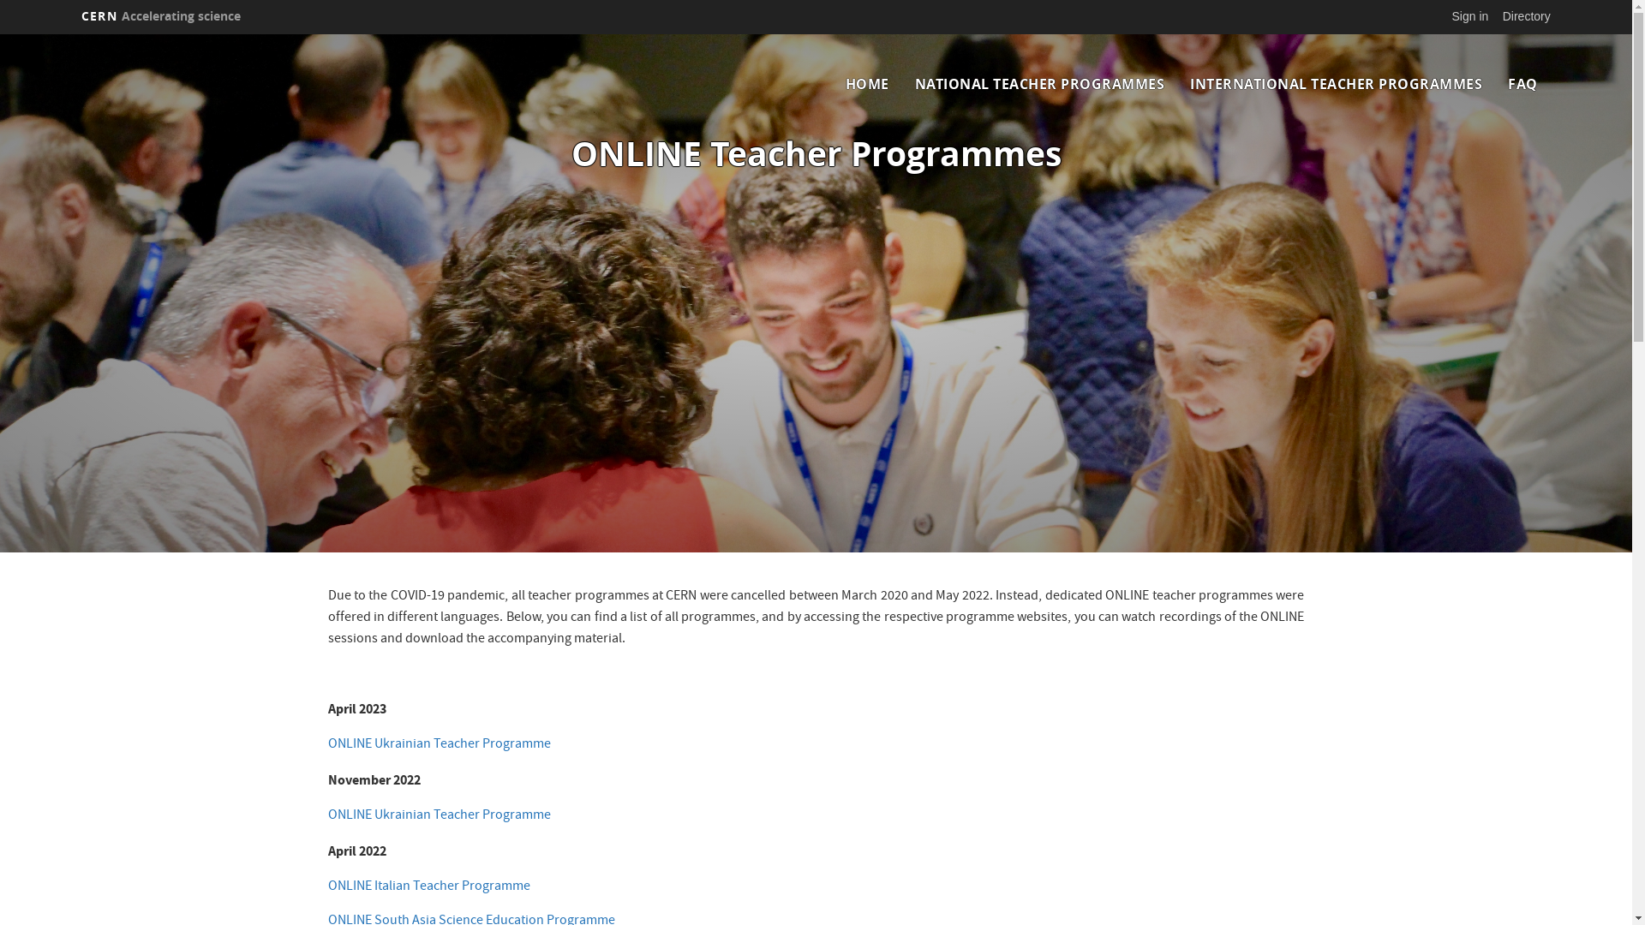 This screenshot has height=925, width=1645. What do you see at coordinates (867, 84) in the screenshot?
I see `HOME` at bounding box center [867, 84].